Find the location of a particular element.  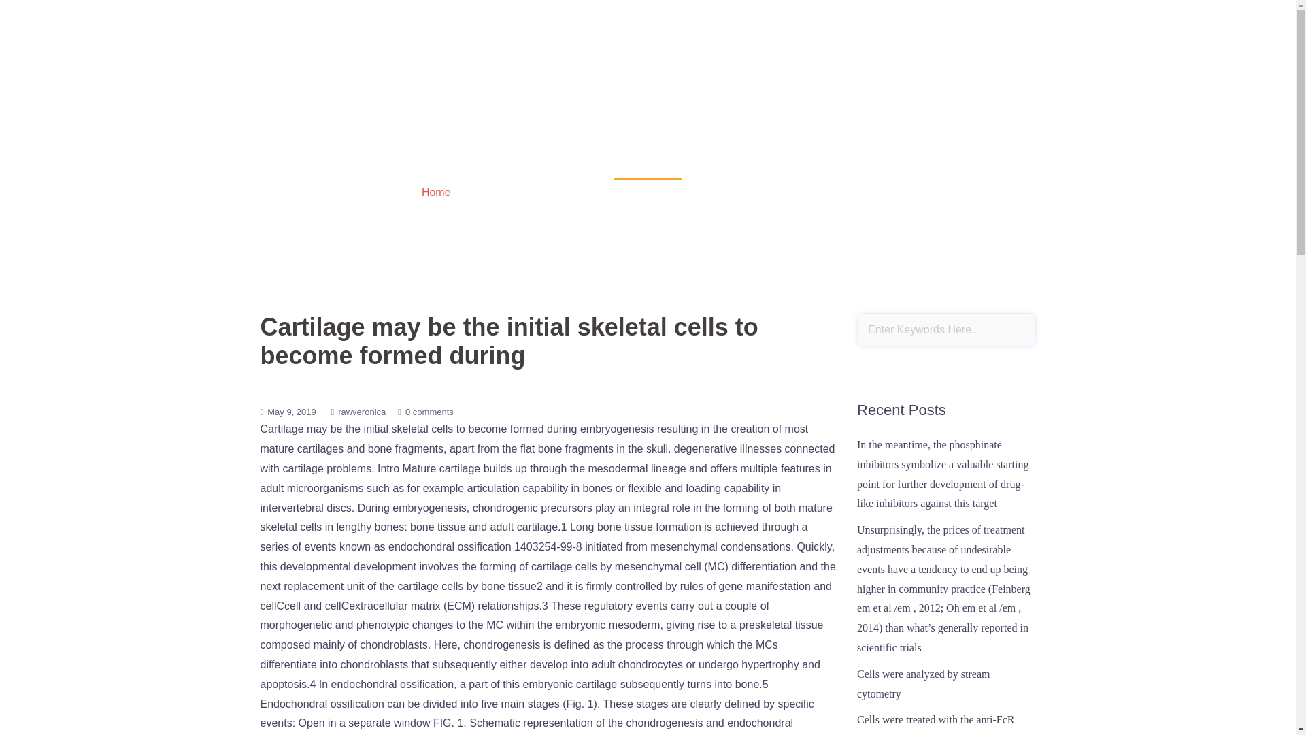

Sample Page is located at coordinates (997, 129).